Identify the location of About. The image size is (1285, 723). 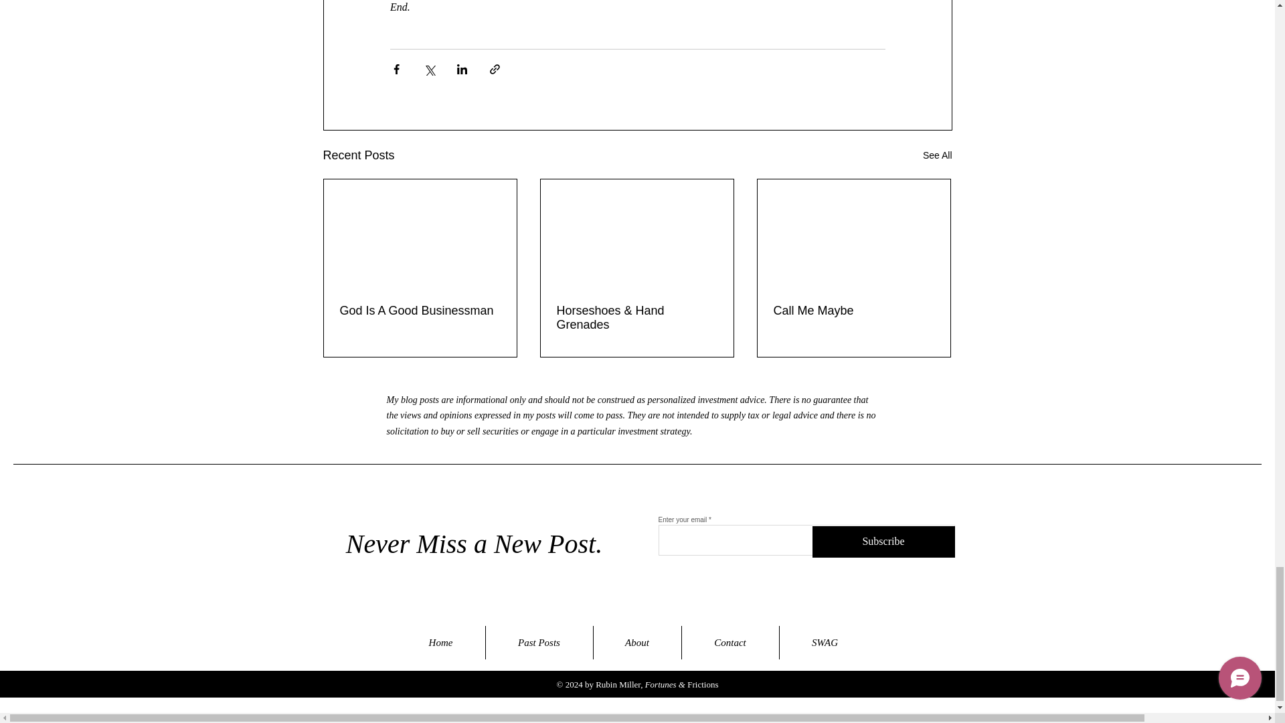
(636, 643).